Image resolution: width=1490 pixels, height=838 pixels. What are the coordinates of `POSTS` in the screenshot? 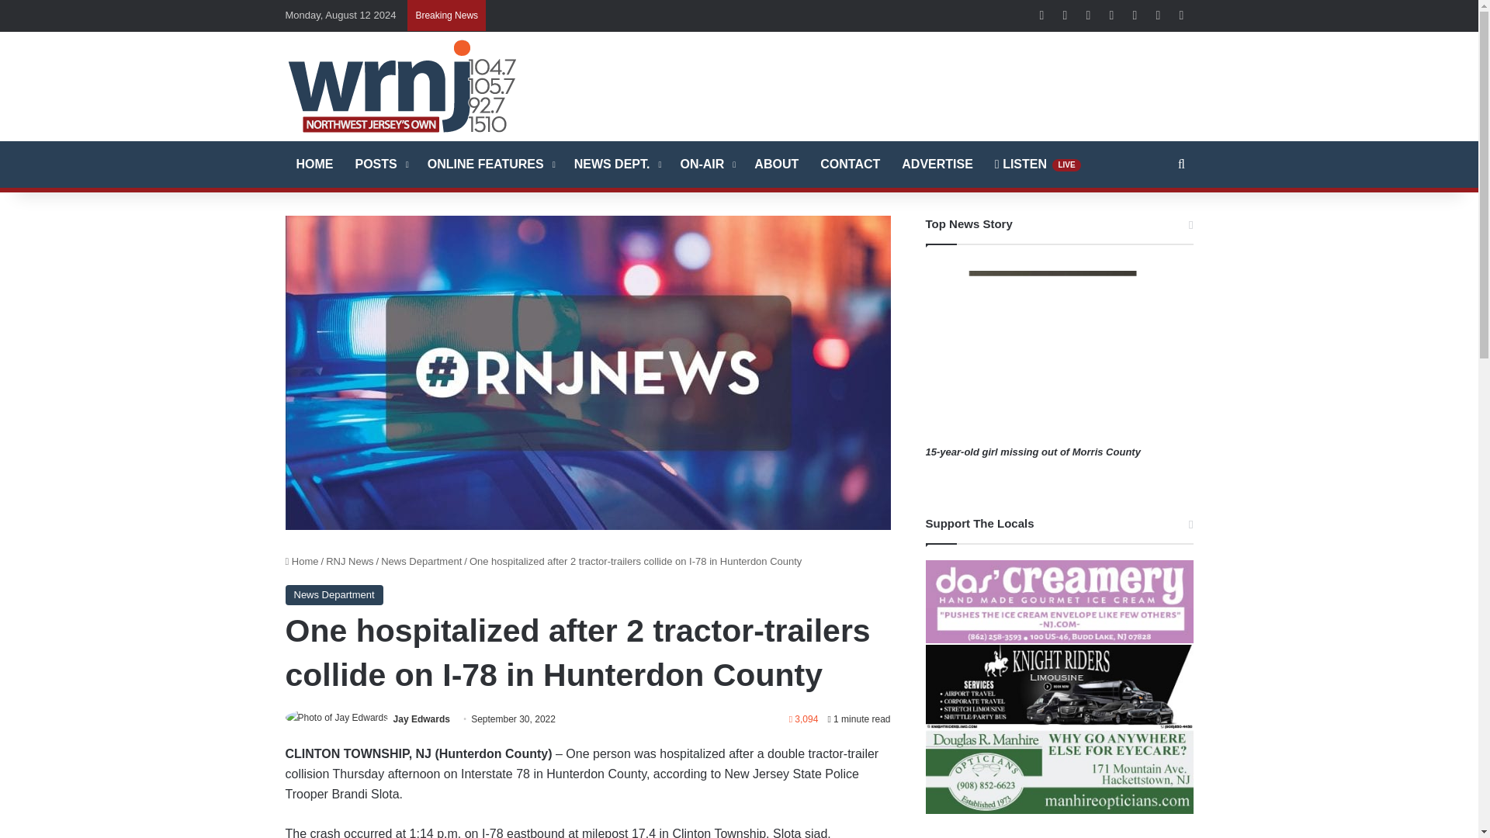 It's located at (380, 164).